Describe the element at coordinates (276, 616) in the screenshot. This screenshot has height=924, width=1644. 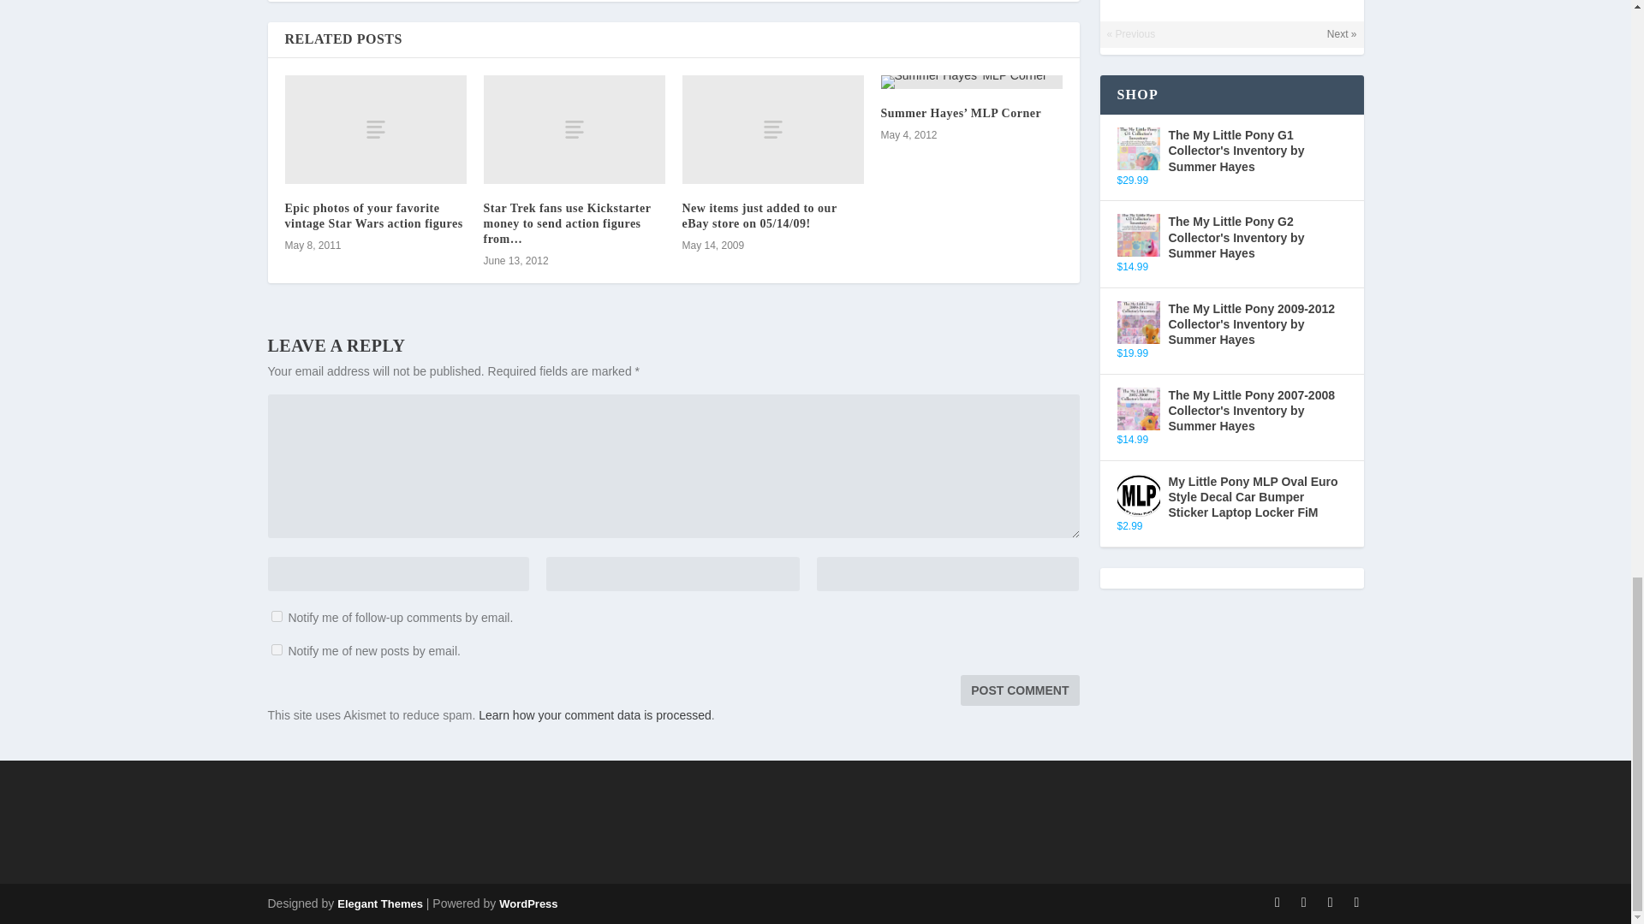
I see `subscribe` at that location.